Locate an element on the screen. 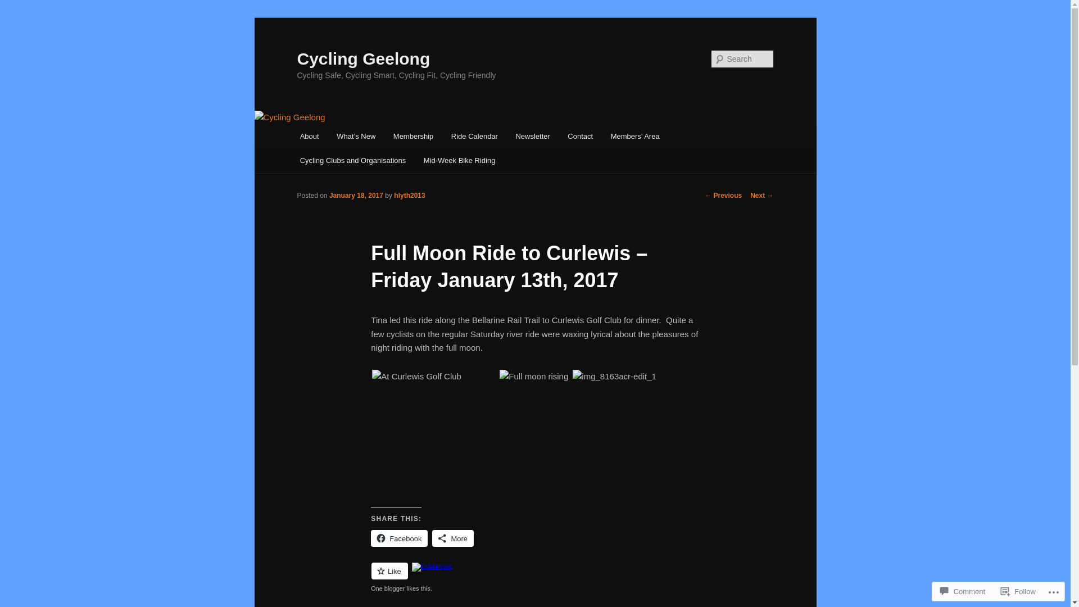  Mid-Week Bike Riding is located at coordinates (460, 161).